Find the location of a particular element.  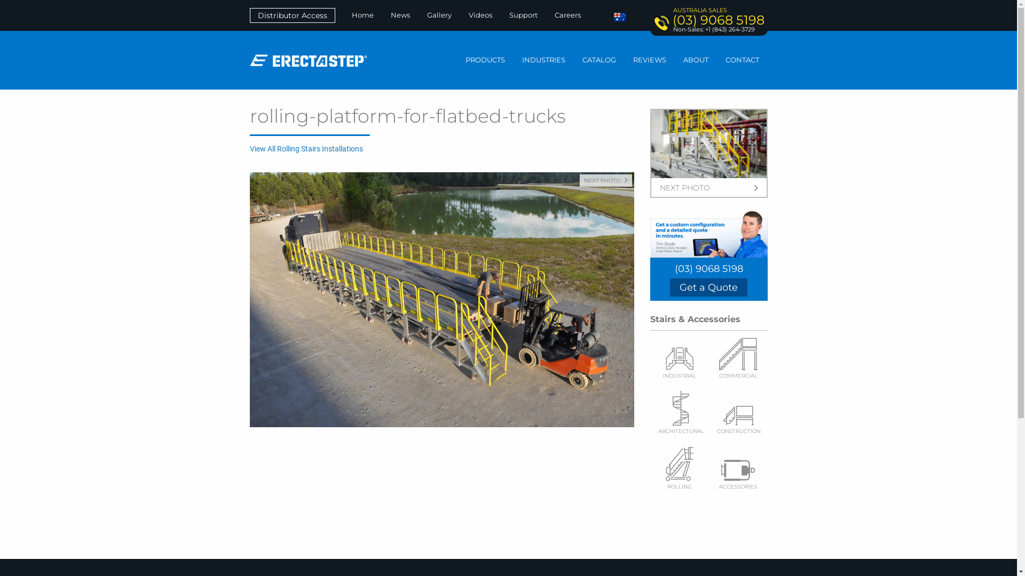

Get a Quote is located at coordinates (709, 287).